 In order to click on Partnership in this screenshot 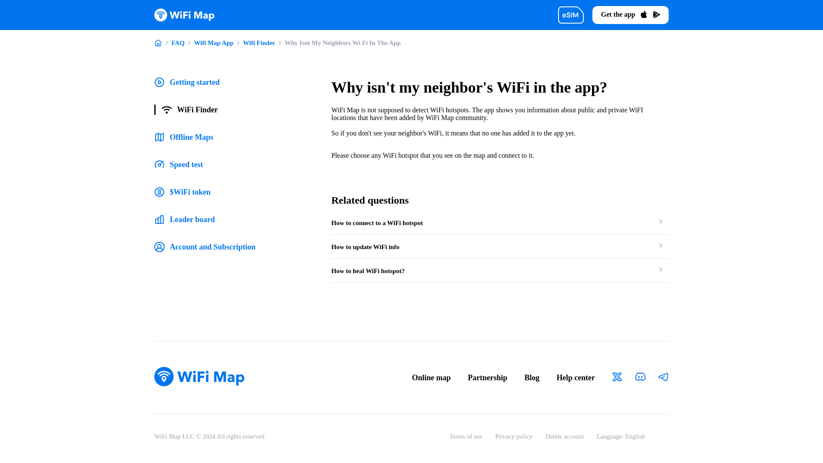, I will do `click(488, 377)`.